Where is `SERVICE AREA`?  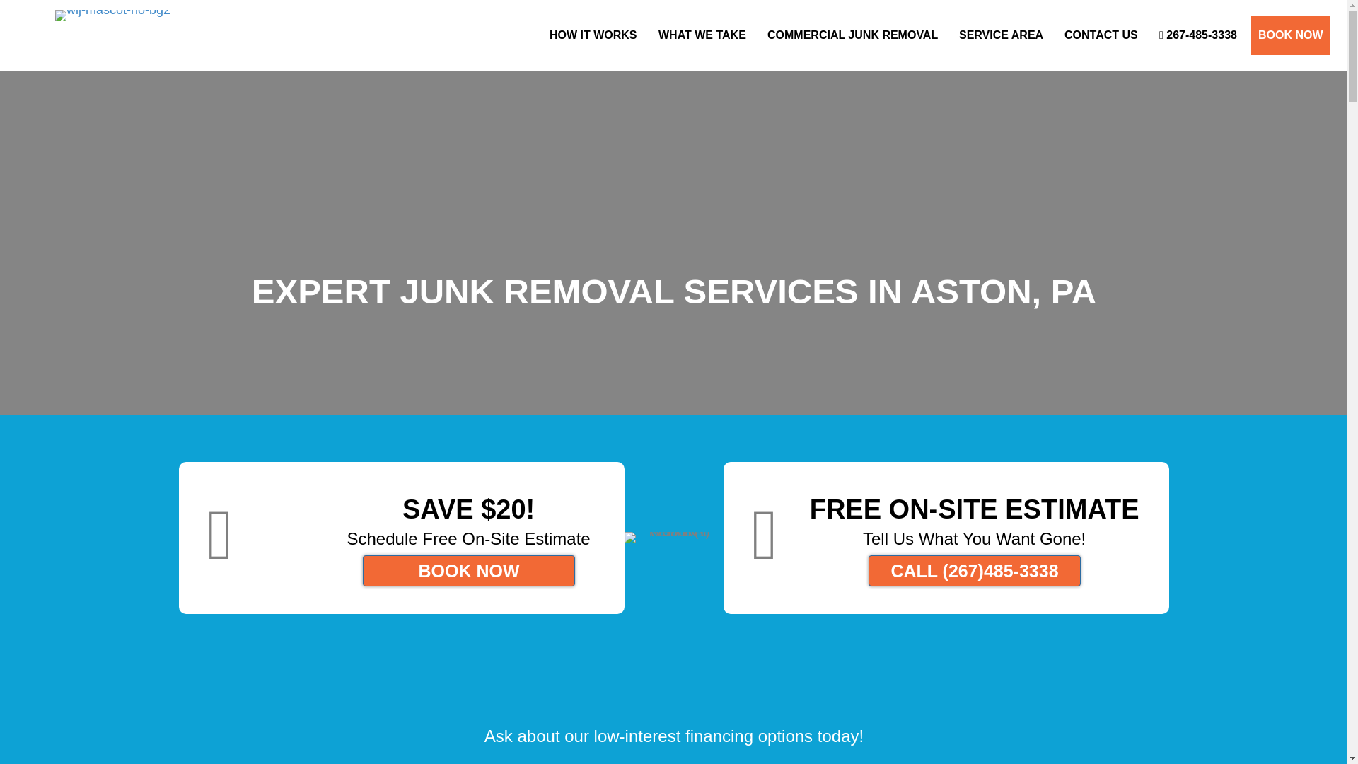 SERVICE AREA is located at coordinates (1000, 35).